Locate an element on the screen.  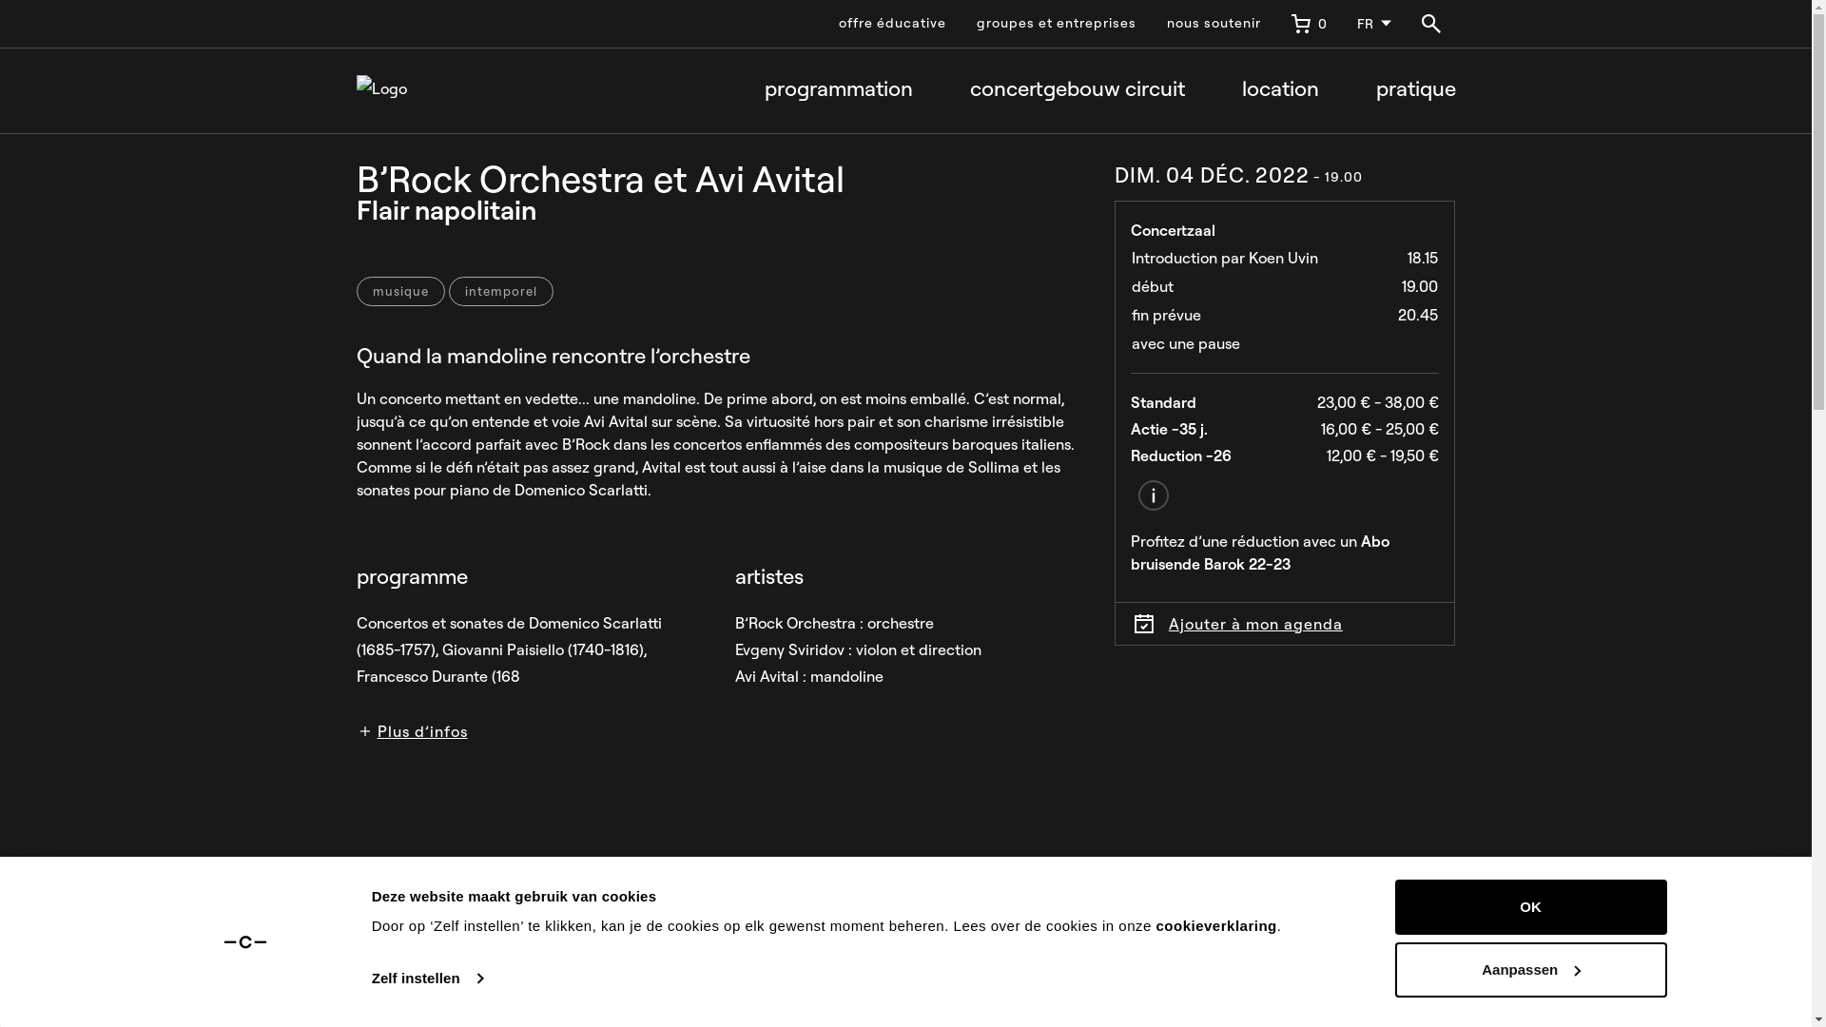
Zelf instellen is located at coordinates (428, 979).